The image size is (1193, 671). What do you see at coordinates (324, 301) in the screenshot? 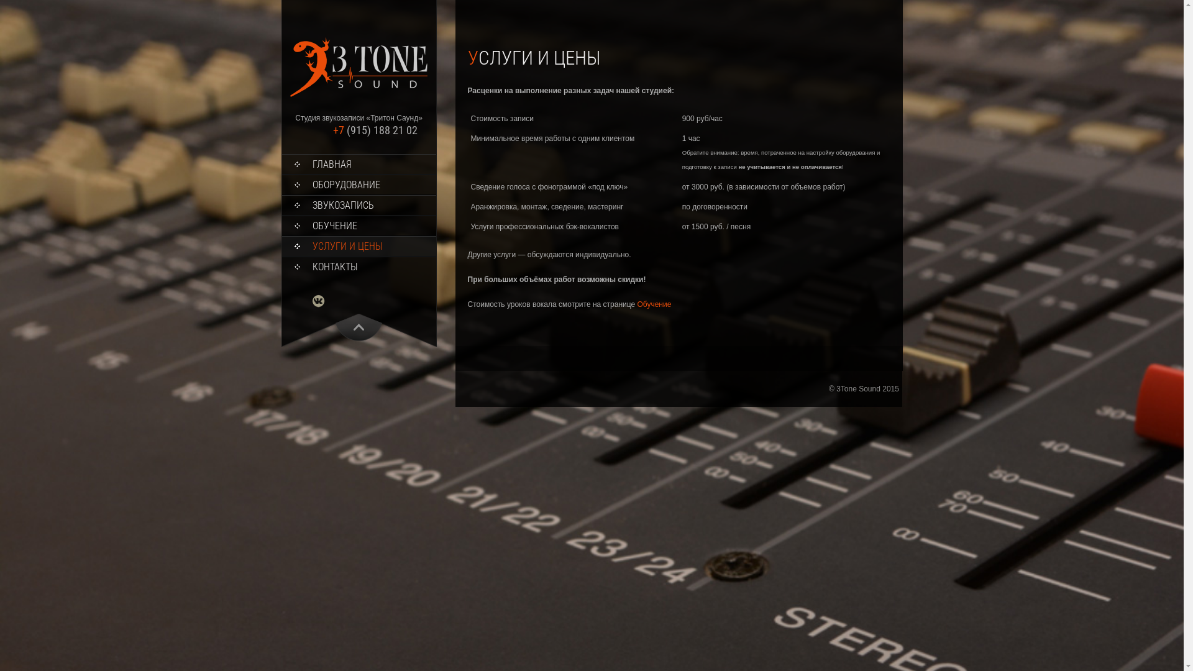
I see `Vkontakte` at bounding box center [324, 301].